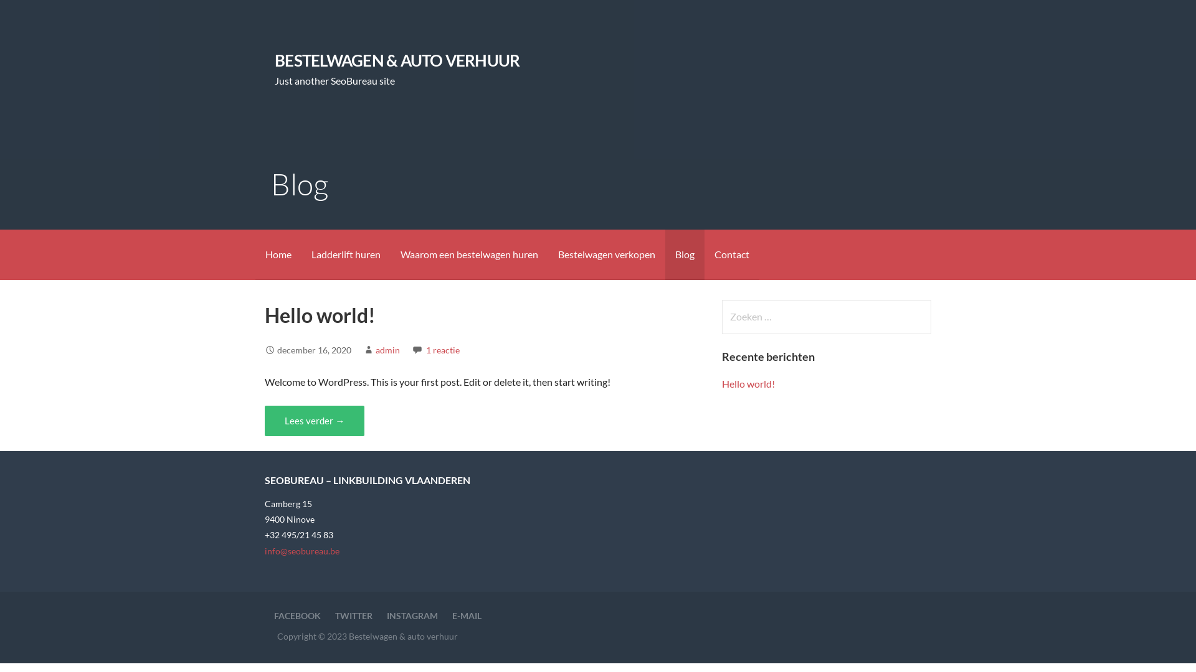 The width and height of the screenshot is (1196, 672). What do you see at coordinates (354, 616) in the screenshot?
I see `TWITTER` at bounding box center [354, 616].